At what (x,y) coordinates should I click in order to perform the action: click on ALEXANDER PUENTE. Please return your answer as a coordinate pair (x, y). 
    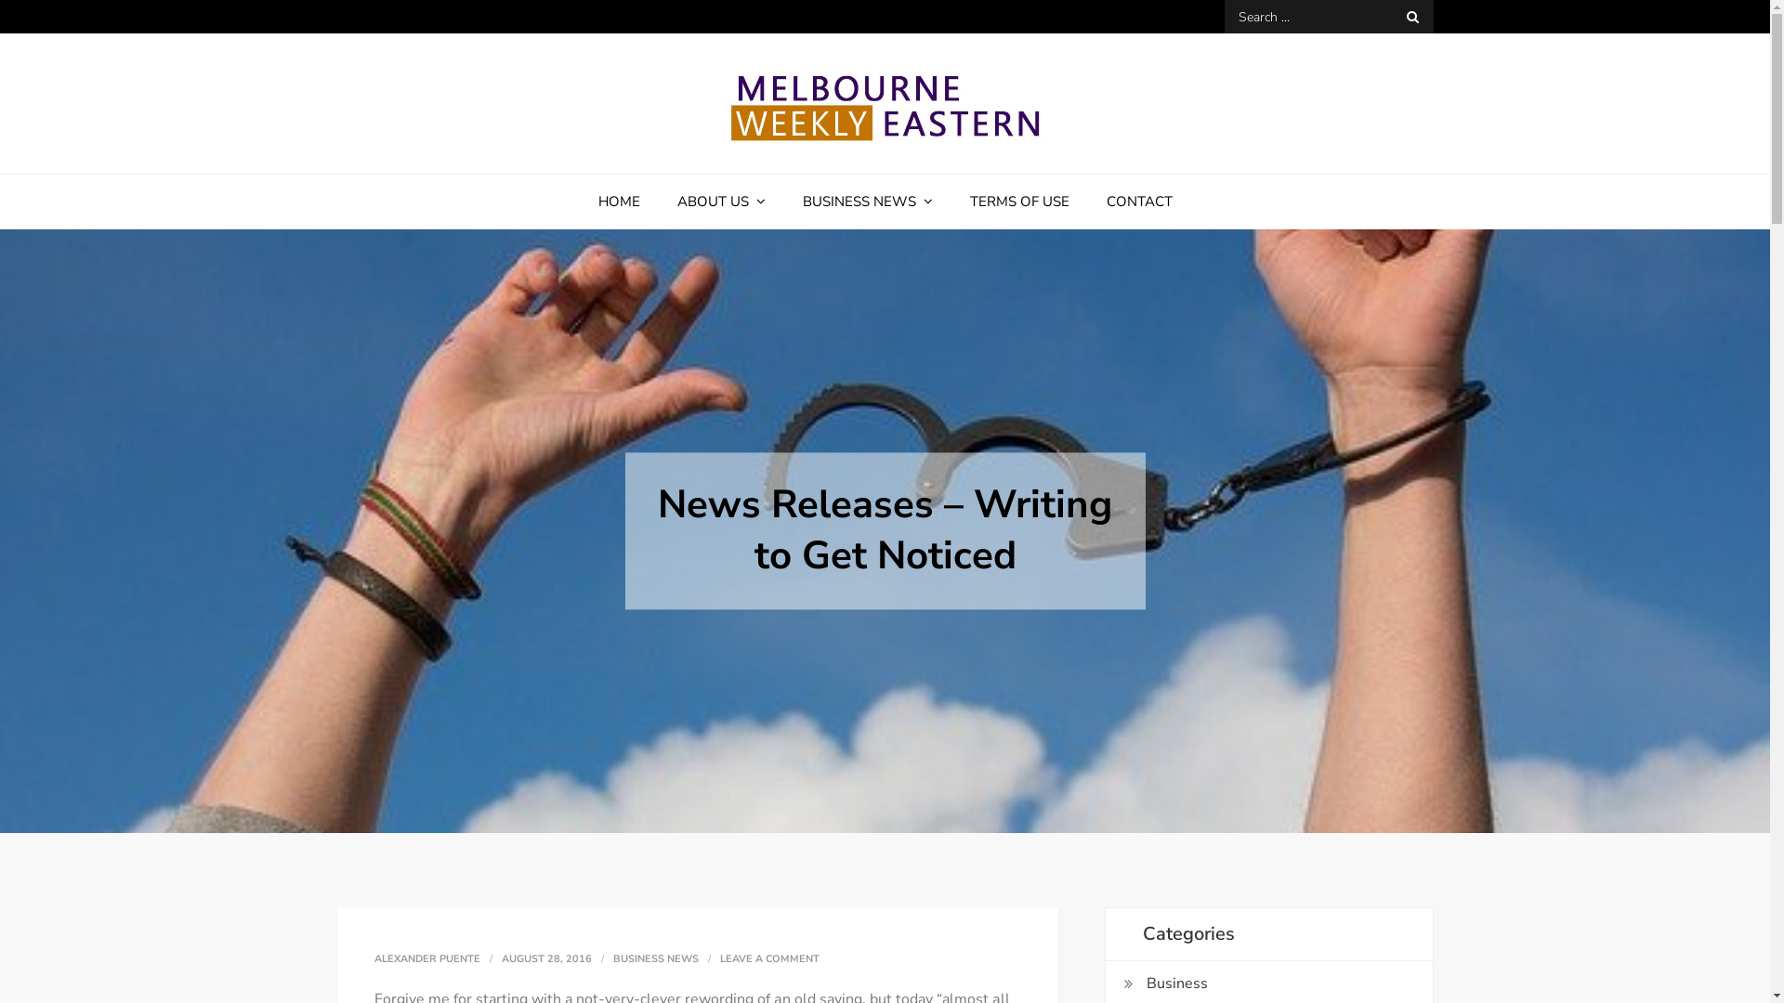
    Looking at the image, I should click on (426, 958).